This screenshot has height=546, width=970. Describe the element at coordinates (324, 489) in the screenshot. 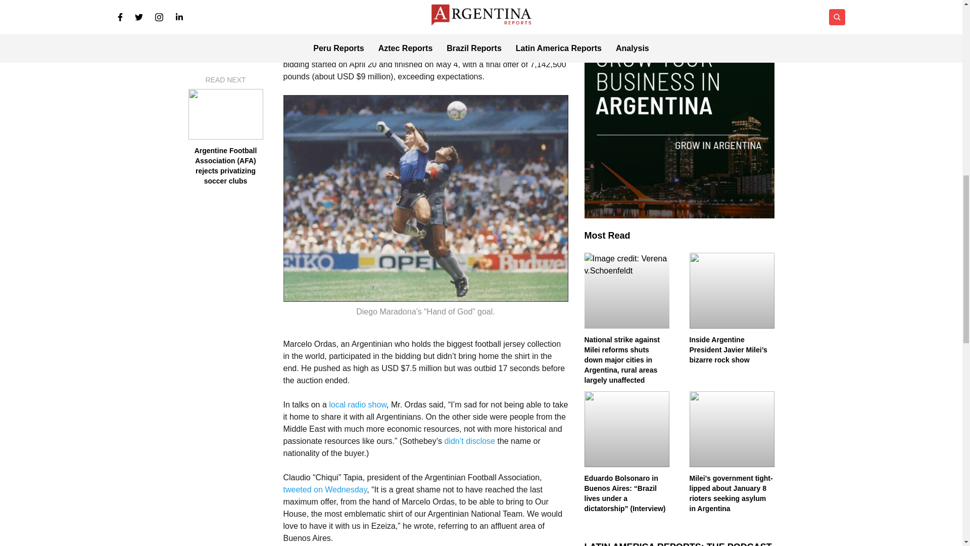

I see `tweeted on Wednesday` at that location.